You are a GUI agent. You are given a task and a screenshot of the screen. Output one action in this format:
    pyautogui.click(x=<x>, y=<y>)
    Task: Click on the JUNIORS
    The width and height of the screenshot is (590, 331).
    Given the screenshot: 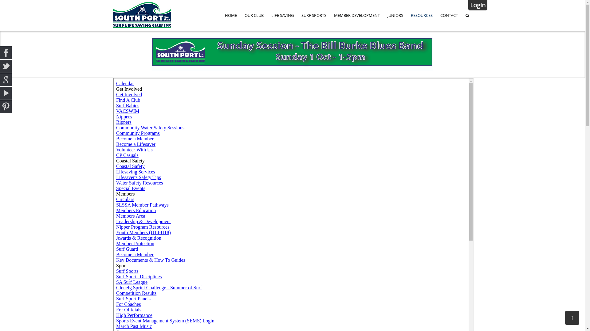 What is the action you would take?
    pyautogui.click(x=395, y=15)
    